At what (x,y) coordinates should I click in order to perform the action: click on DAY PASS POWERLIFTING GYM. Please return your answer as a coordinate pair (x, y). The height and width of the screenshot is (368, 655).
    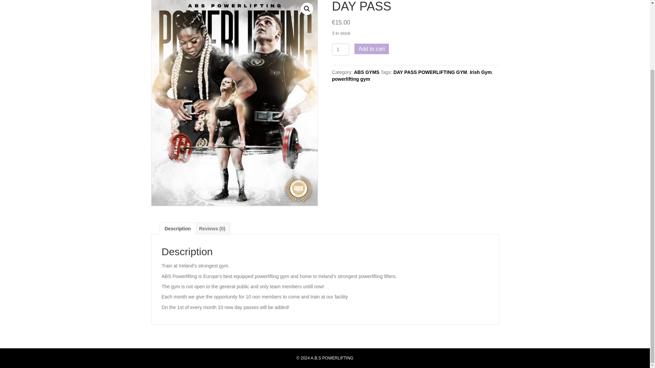
    Looking at the image, I should click on (430, 72).